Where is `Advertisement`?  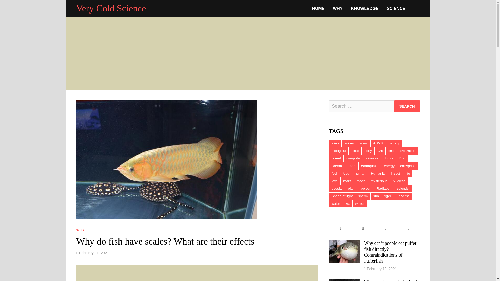
Advertisement is located at coordinates (197, 273).